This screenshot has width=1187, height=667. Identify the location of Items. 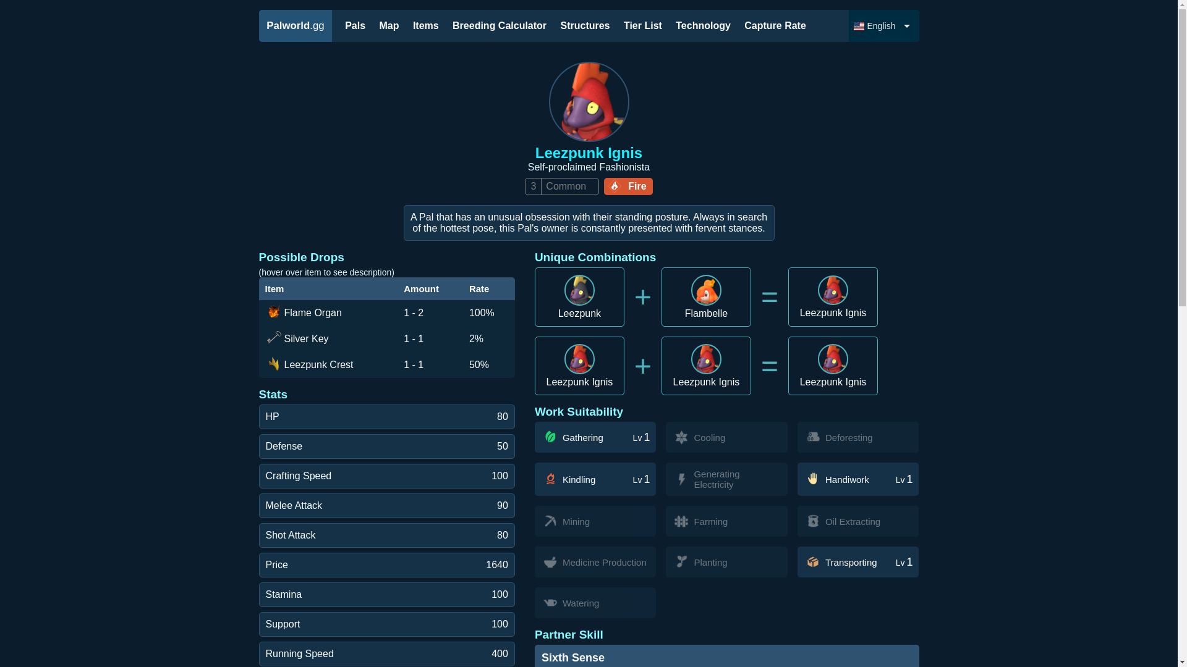
(426, 25).